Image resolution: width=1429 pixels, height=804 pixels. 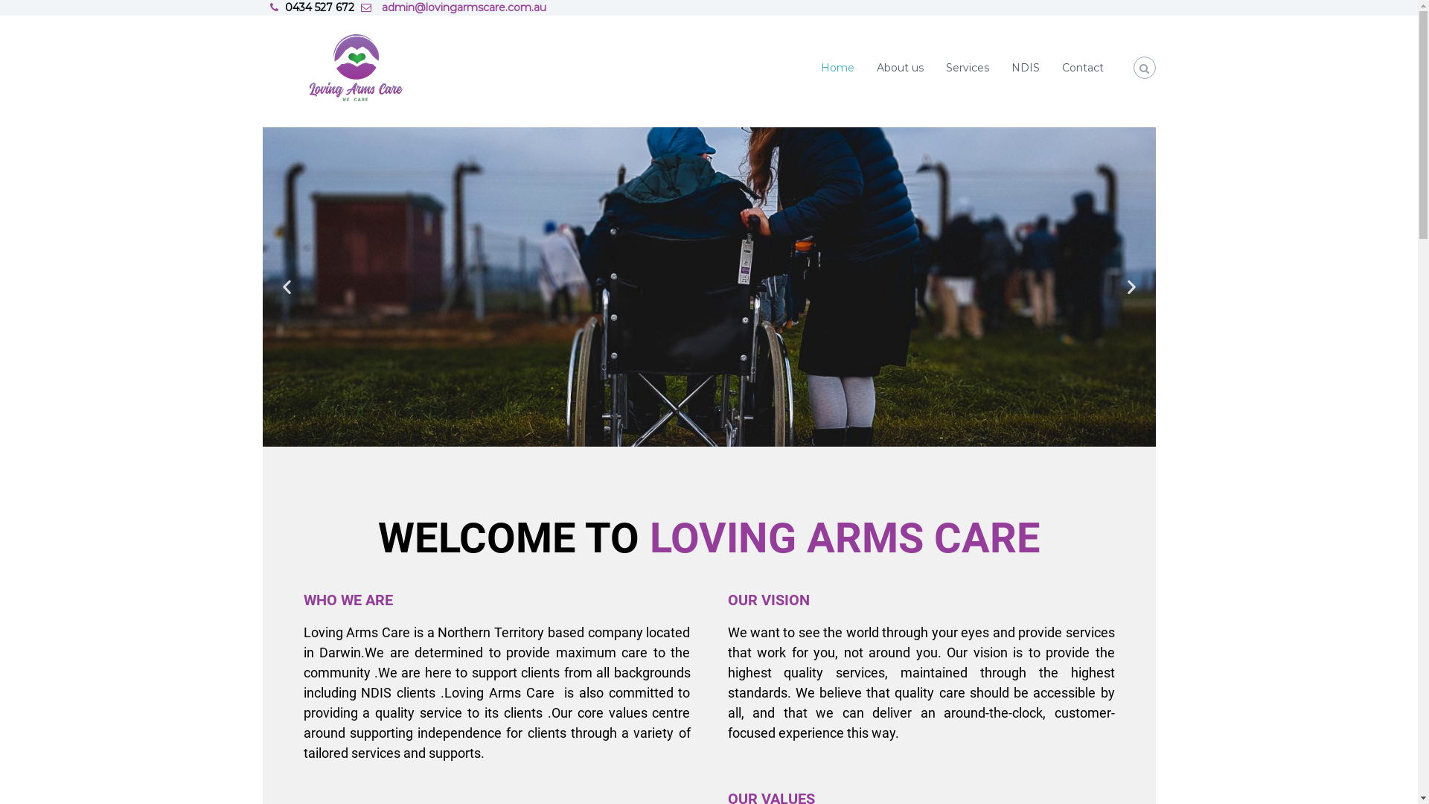 What do you see at coordinates (901, 68) in the screenshot?
I see `About us` at bounding box center [901, 68].